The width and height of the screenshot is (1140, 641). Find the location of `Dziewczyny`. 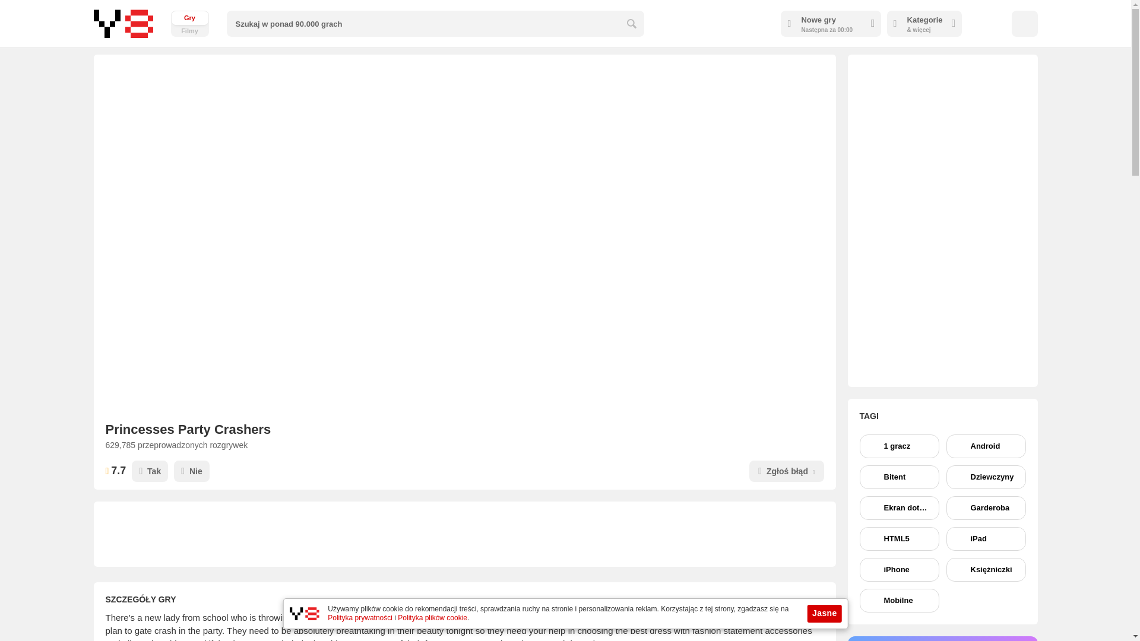

Dziewczyny is located at coordinates (986, 477).